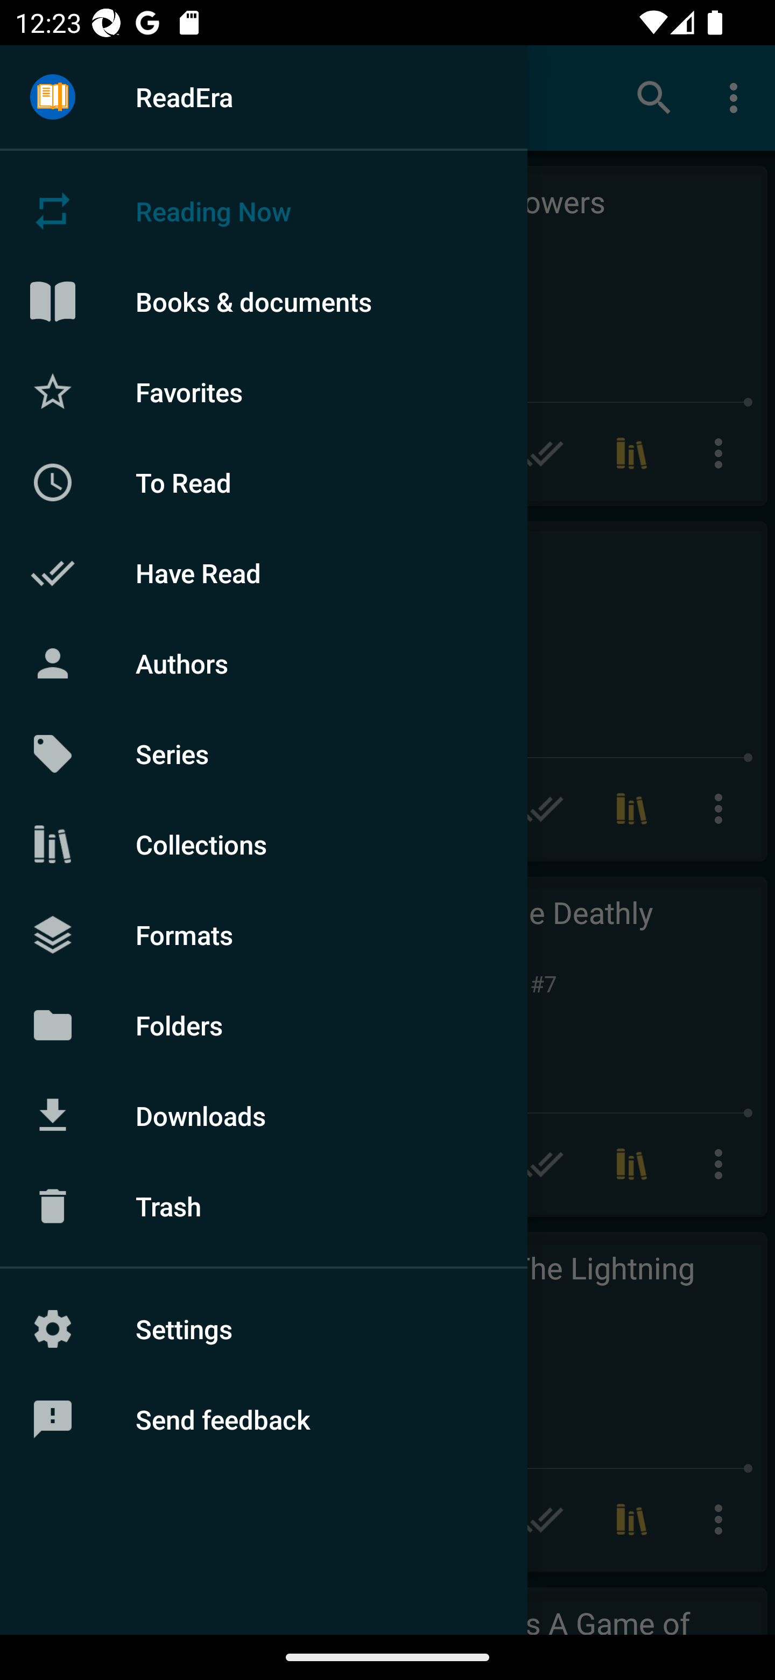 Image resolution: width=775 pixels, height=1680 pixels. Describe the element at coordinates (53, 98) in the screenshot. I see `Menu` at that location.